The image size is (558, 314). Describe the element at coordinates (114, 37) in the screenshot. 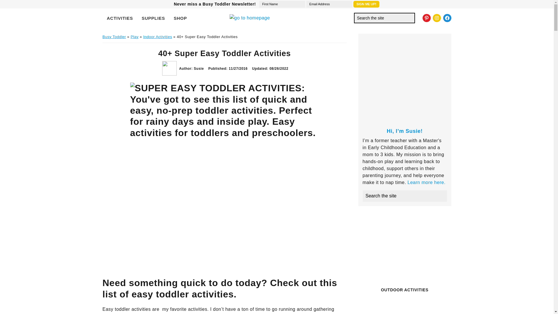

I see `Busy Toddler` at that location.